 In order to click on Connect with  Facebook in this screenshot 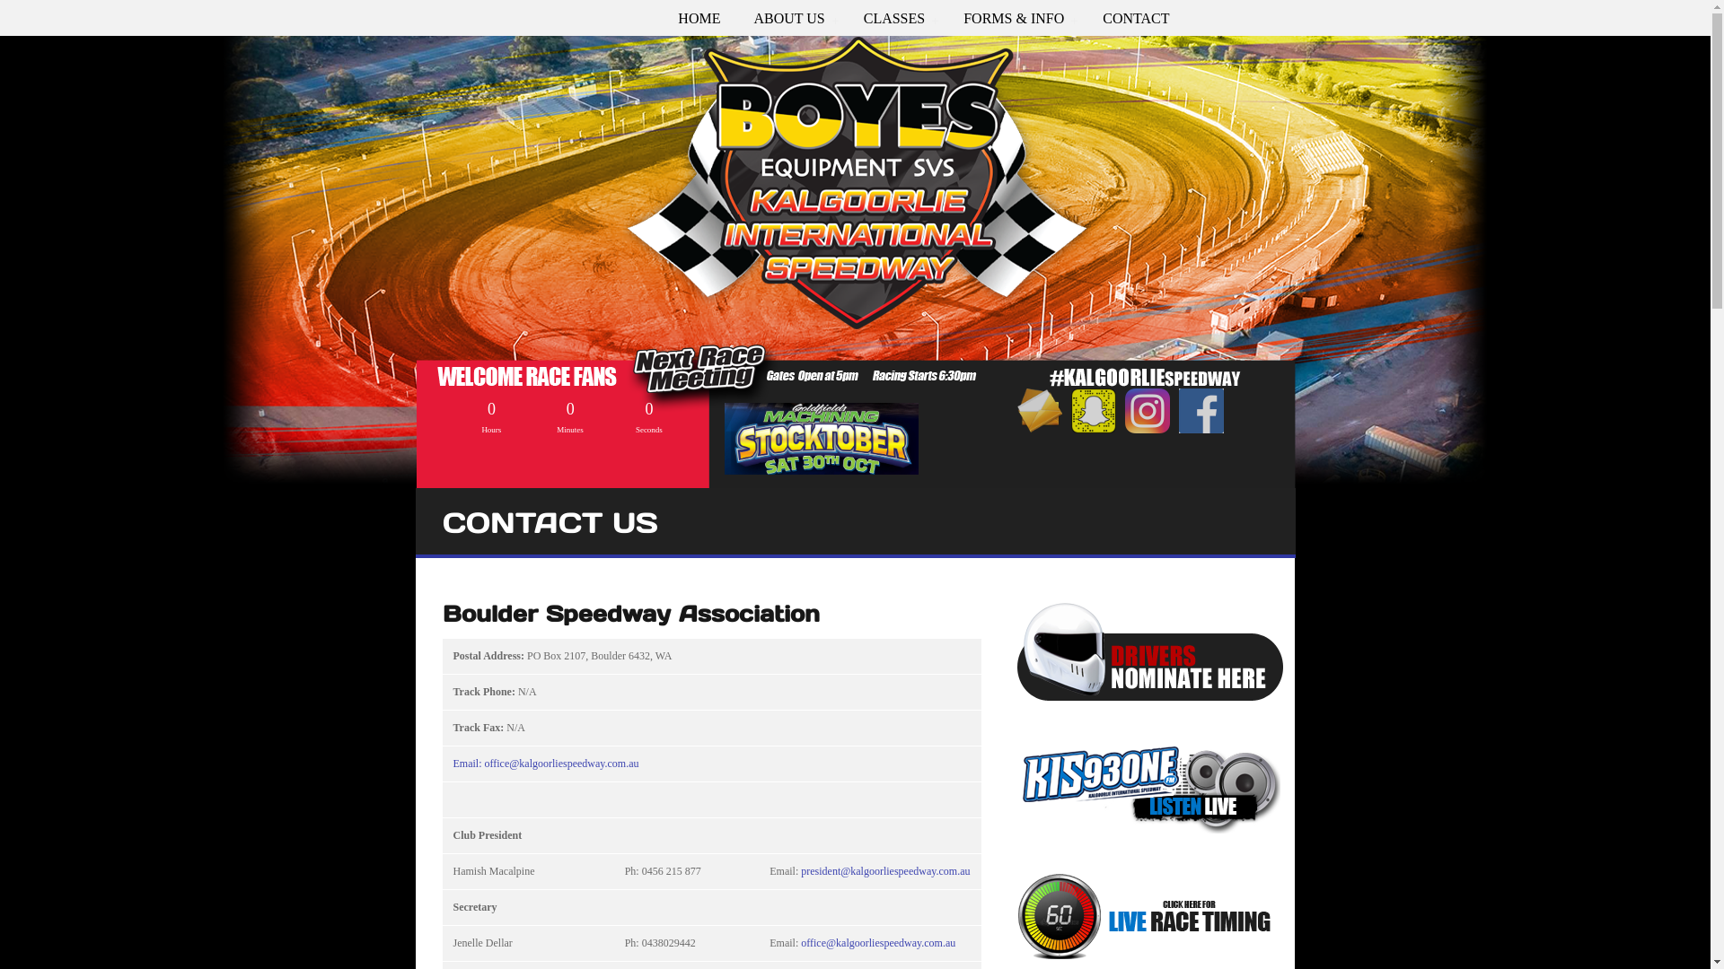, I will do `click(1201, 411)`.